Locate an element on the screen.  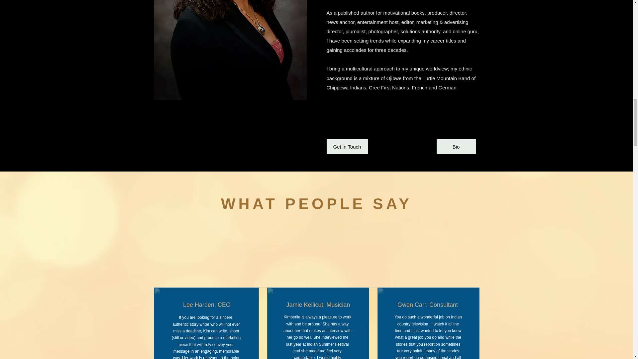
Bio is located at coordinates (456, 147).